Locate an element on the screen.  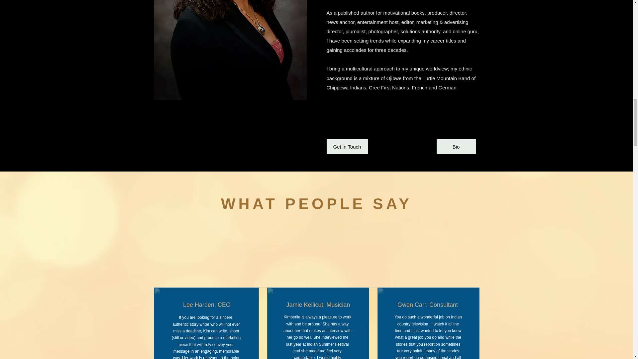
Bio is located at coordinates (456, 147).